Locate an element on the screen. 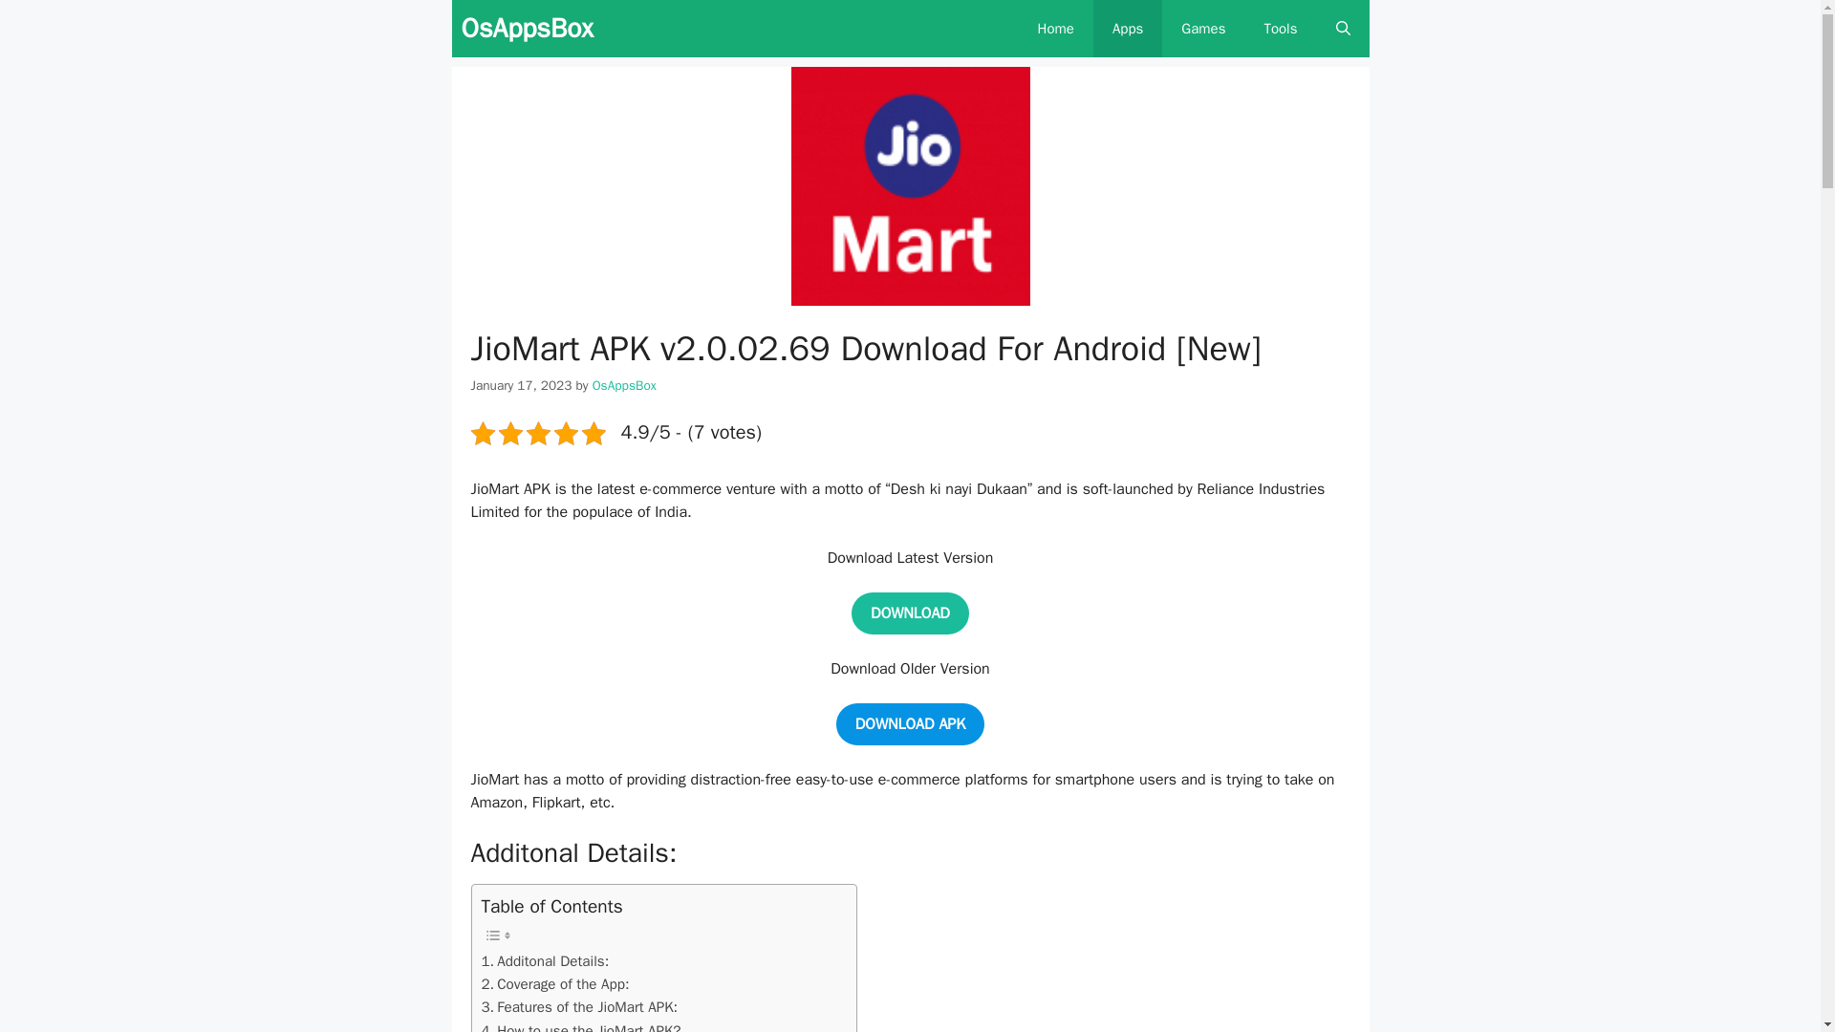 Image resolution: width=1835 pixels, height=1032 pixels. OsAppsBox is located at coordinates (625, 385).